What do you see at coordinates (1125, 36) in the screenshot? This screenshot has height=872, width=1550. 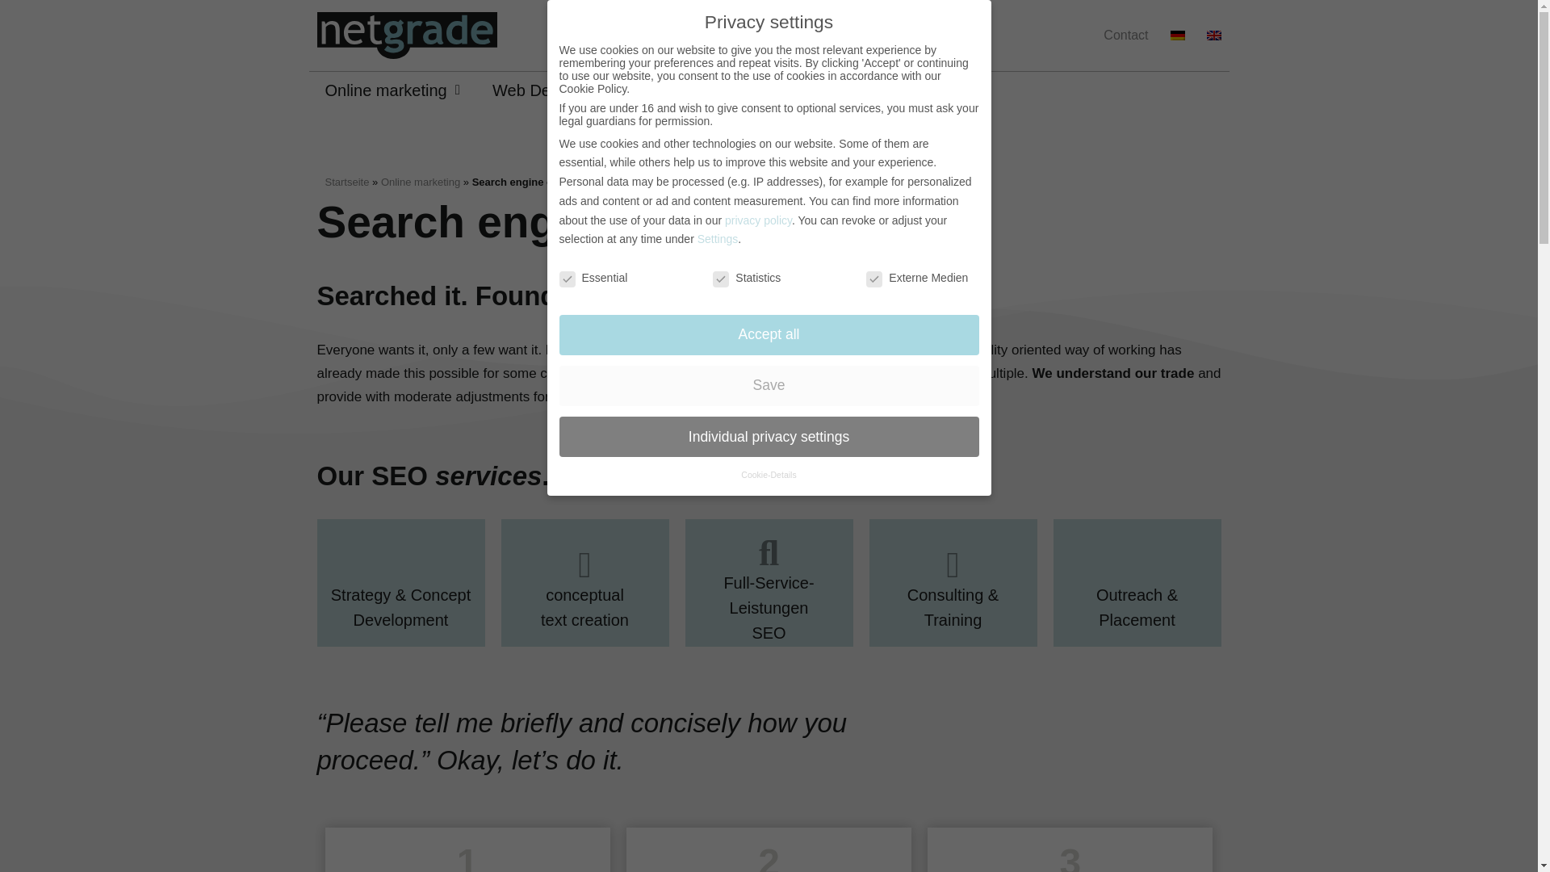 I see `Contact` at bounding box center [1125, 36].